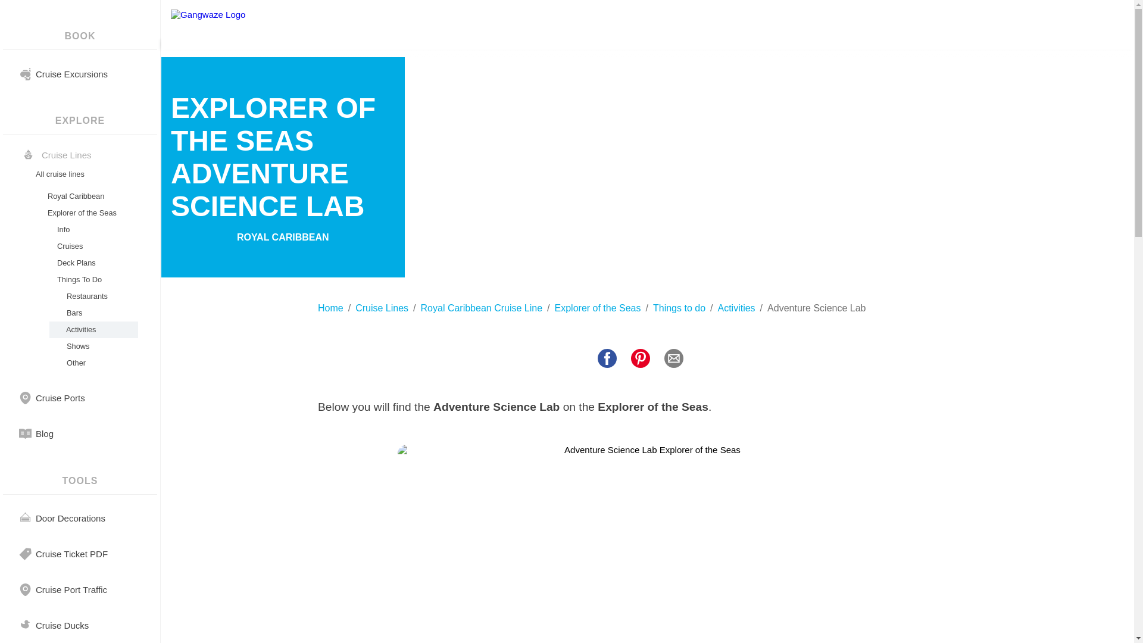 The height and width of the screenshot is (643, 1143). What do you see at coordinates (92, 263) in the screenshot?
I see `Explorer of the Seas Deck Plans` at bounding box center [92, 263].